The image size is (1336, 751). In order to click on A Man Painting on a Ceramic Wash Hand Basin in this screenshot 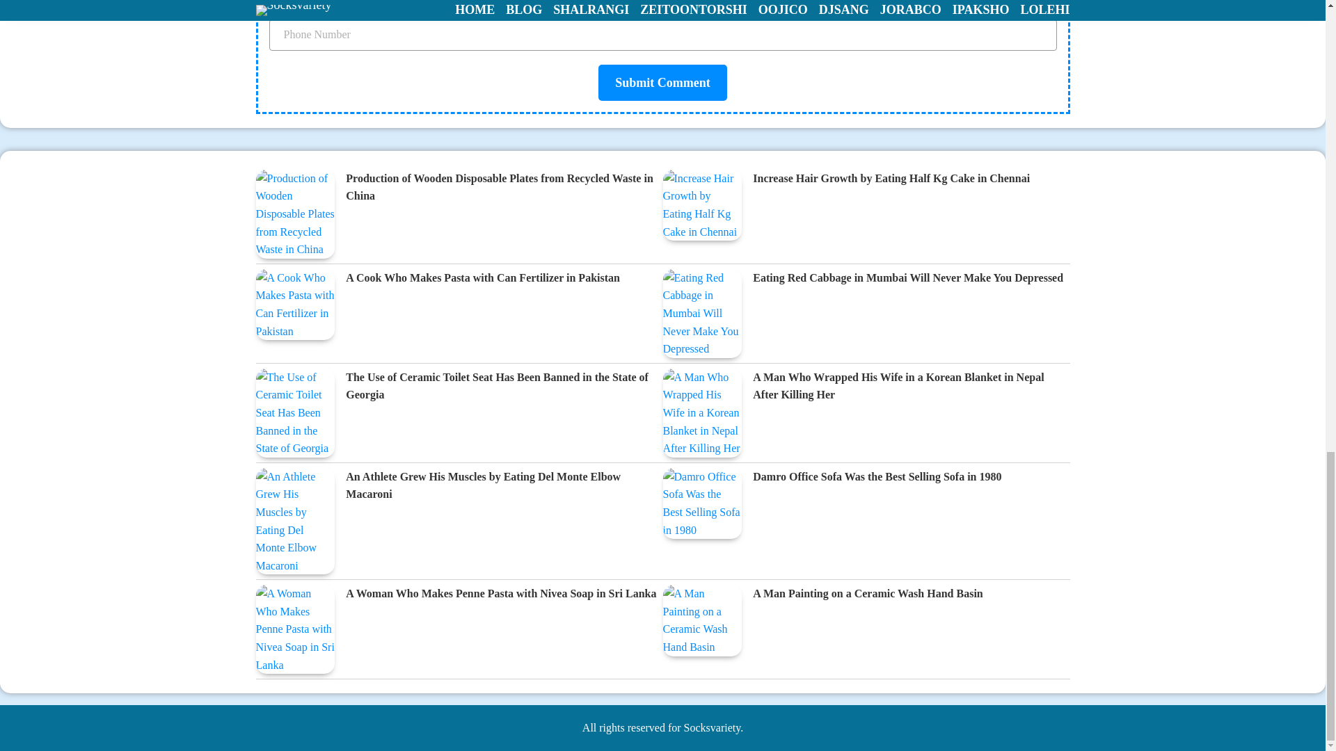, I will do `click(867, 594)`.